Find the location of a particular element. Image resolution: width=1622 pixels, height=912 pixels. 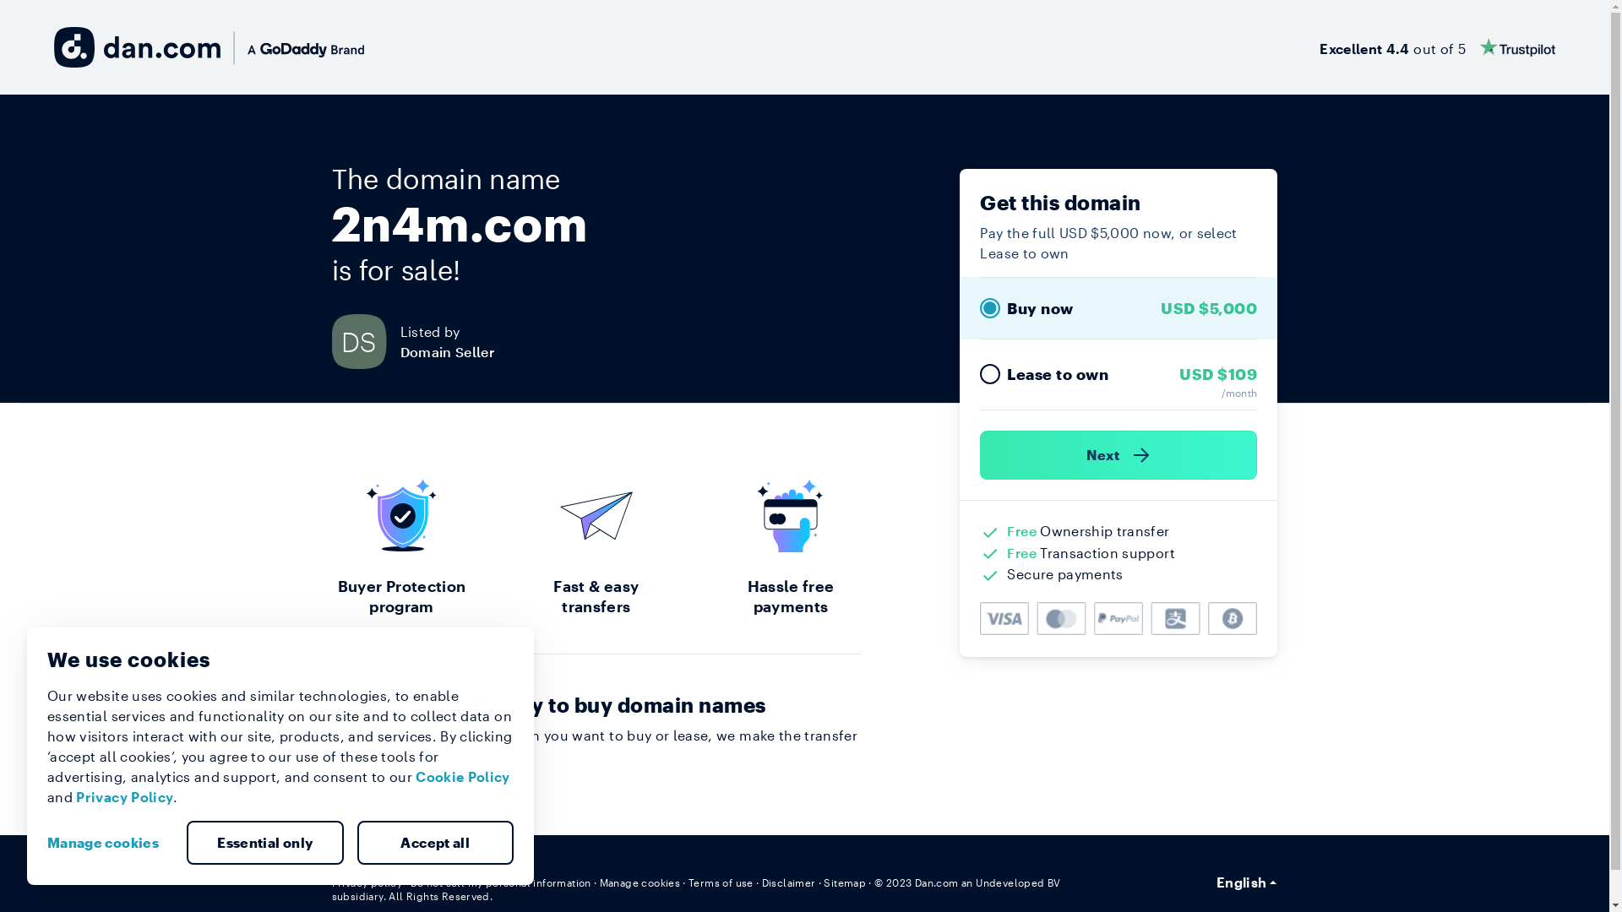

Essential only is located at coordinates (265, 843).